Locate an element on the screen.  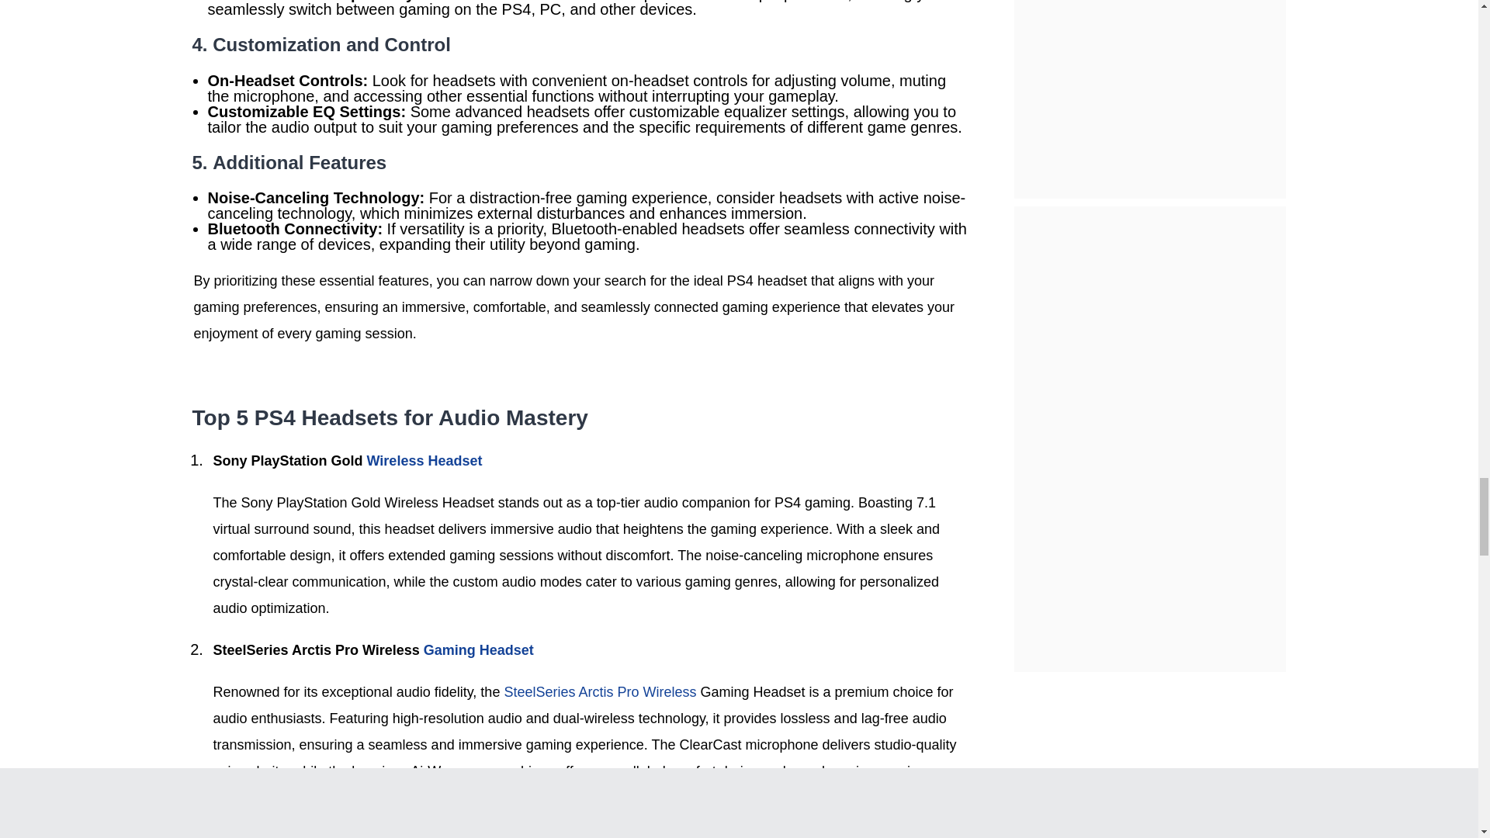
Gaming Headset is located at coordinates (478, 650).